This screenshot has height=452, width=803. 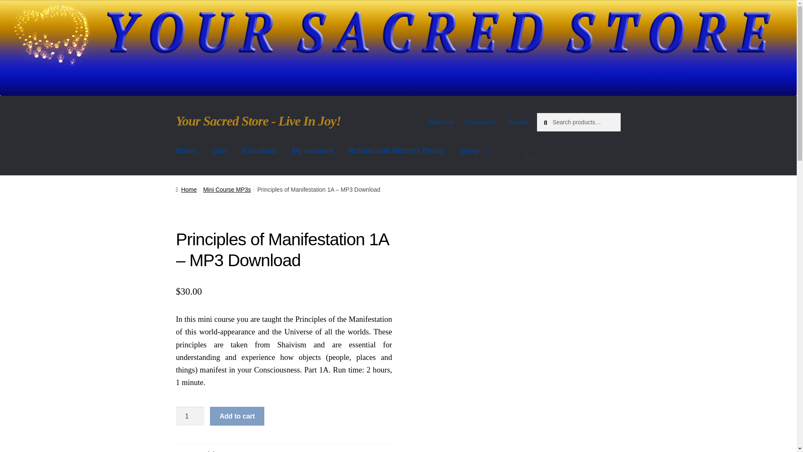 What do you see at coordinates (219, 151) in the screenshot?
I see `Cart` at bounding box center [219, 151].